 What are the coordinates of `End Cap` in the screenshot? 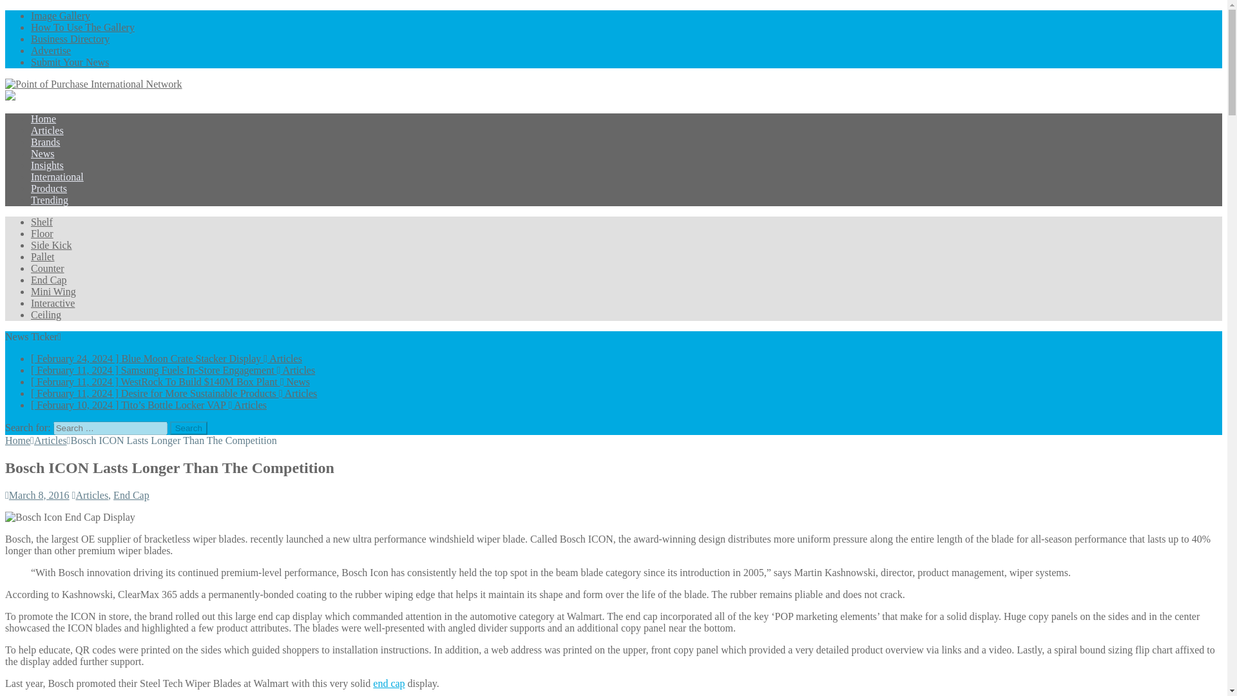 It's located at (131, 495).